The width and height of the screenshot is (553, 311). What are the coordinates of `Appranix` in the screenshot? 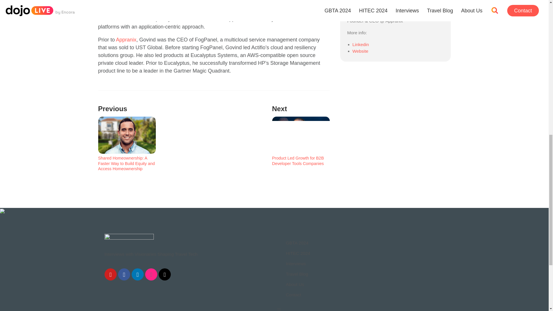 It's located at (108, 11).